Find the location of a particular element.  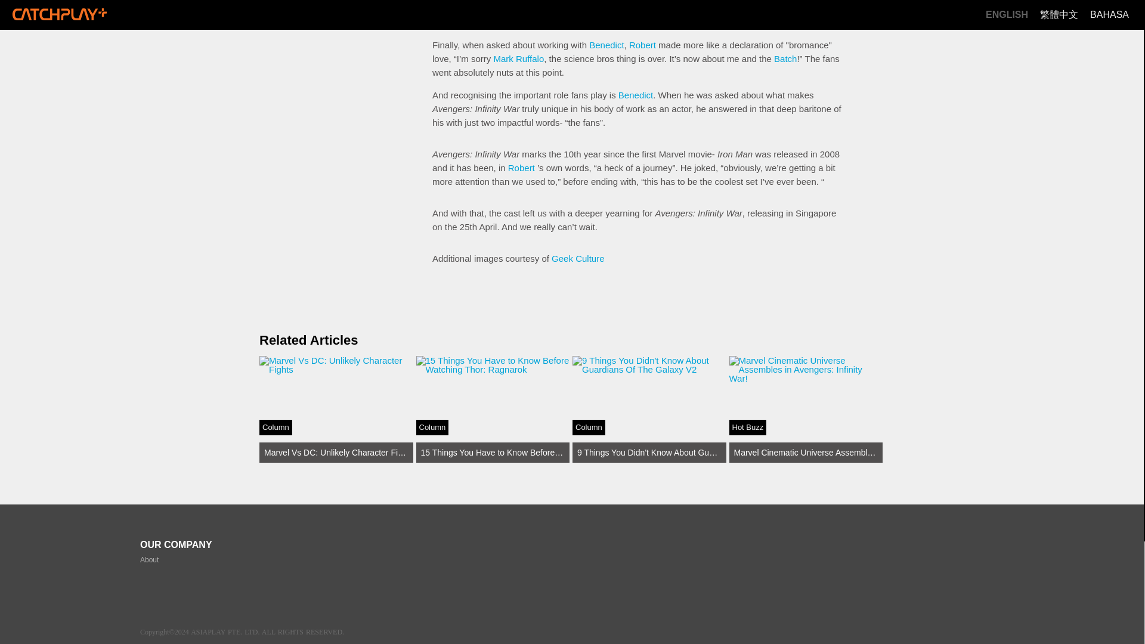

Robert is located at coordinates (521, 168).